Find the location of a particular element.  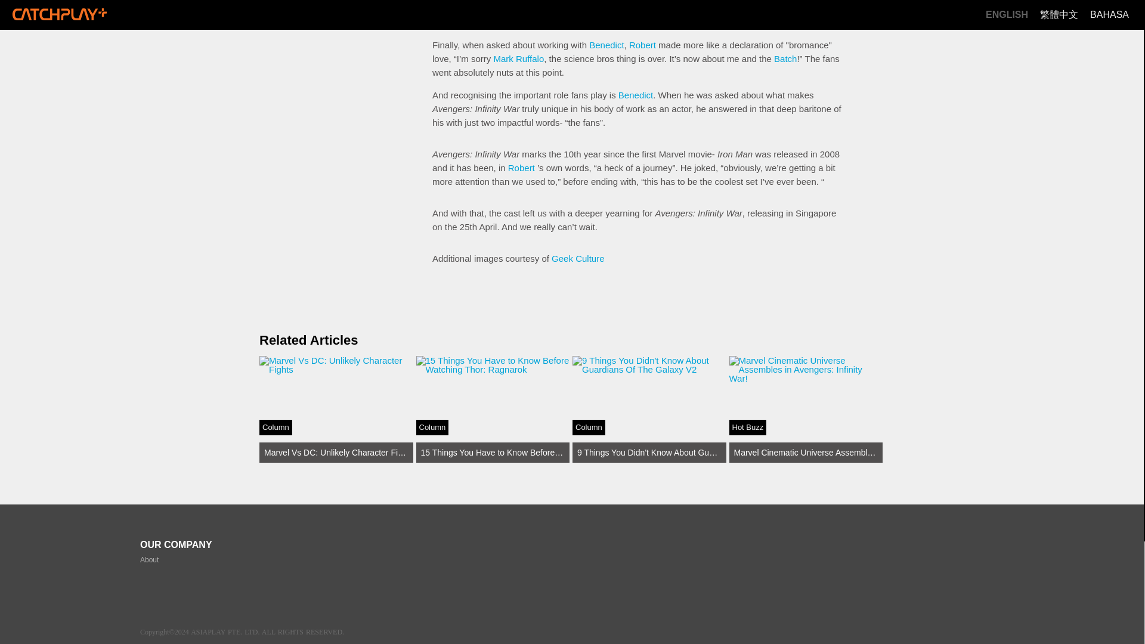

Robert is located at coordinates (521, 168).